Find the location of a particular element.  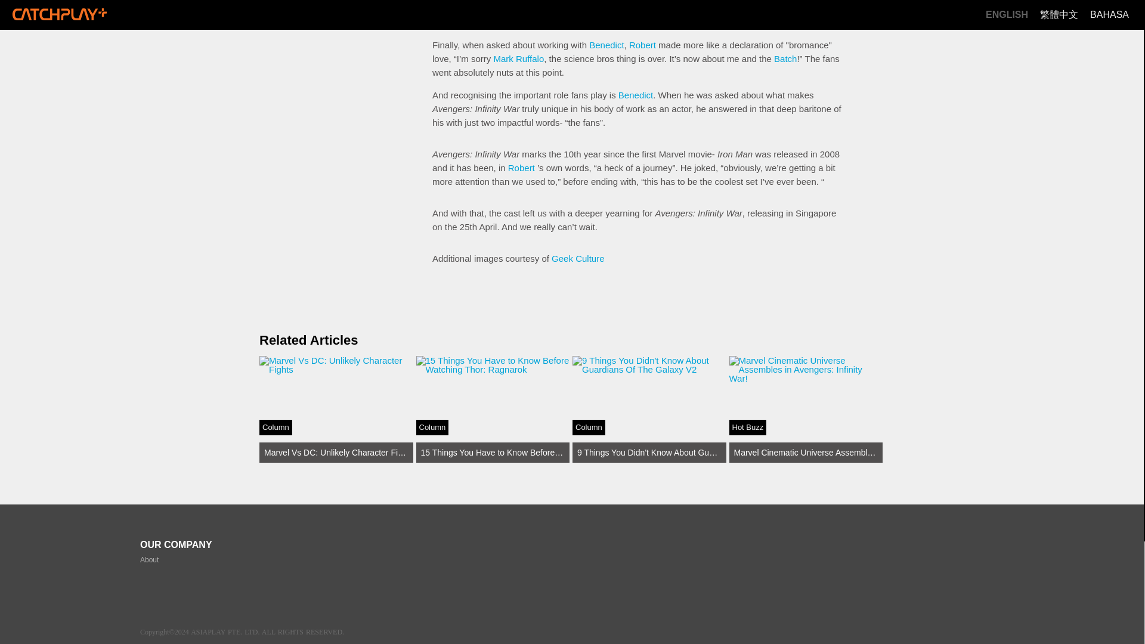

Robert is located at coordinates (521, 168).